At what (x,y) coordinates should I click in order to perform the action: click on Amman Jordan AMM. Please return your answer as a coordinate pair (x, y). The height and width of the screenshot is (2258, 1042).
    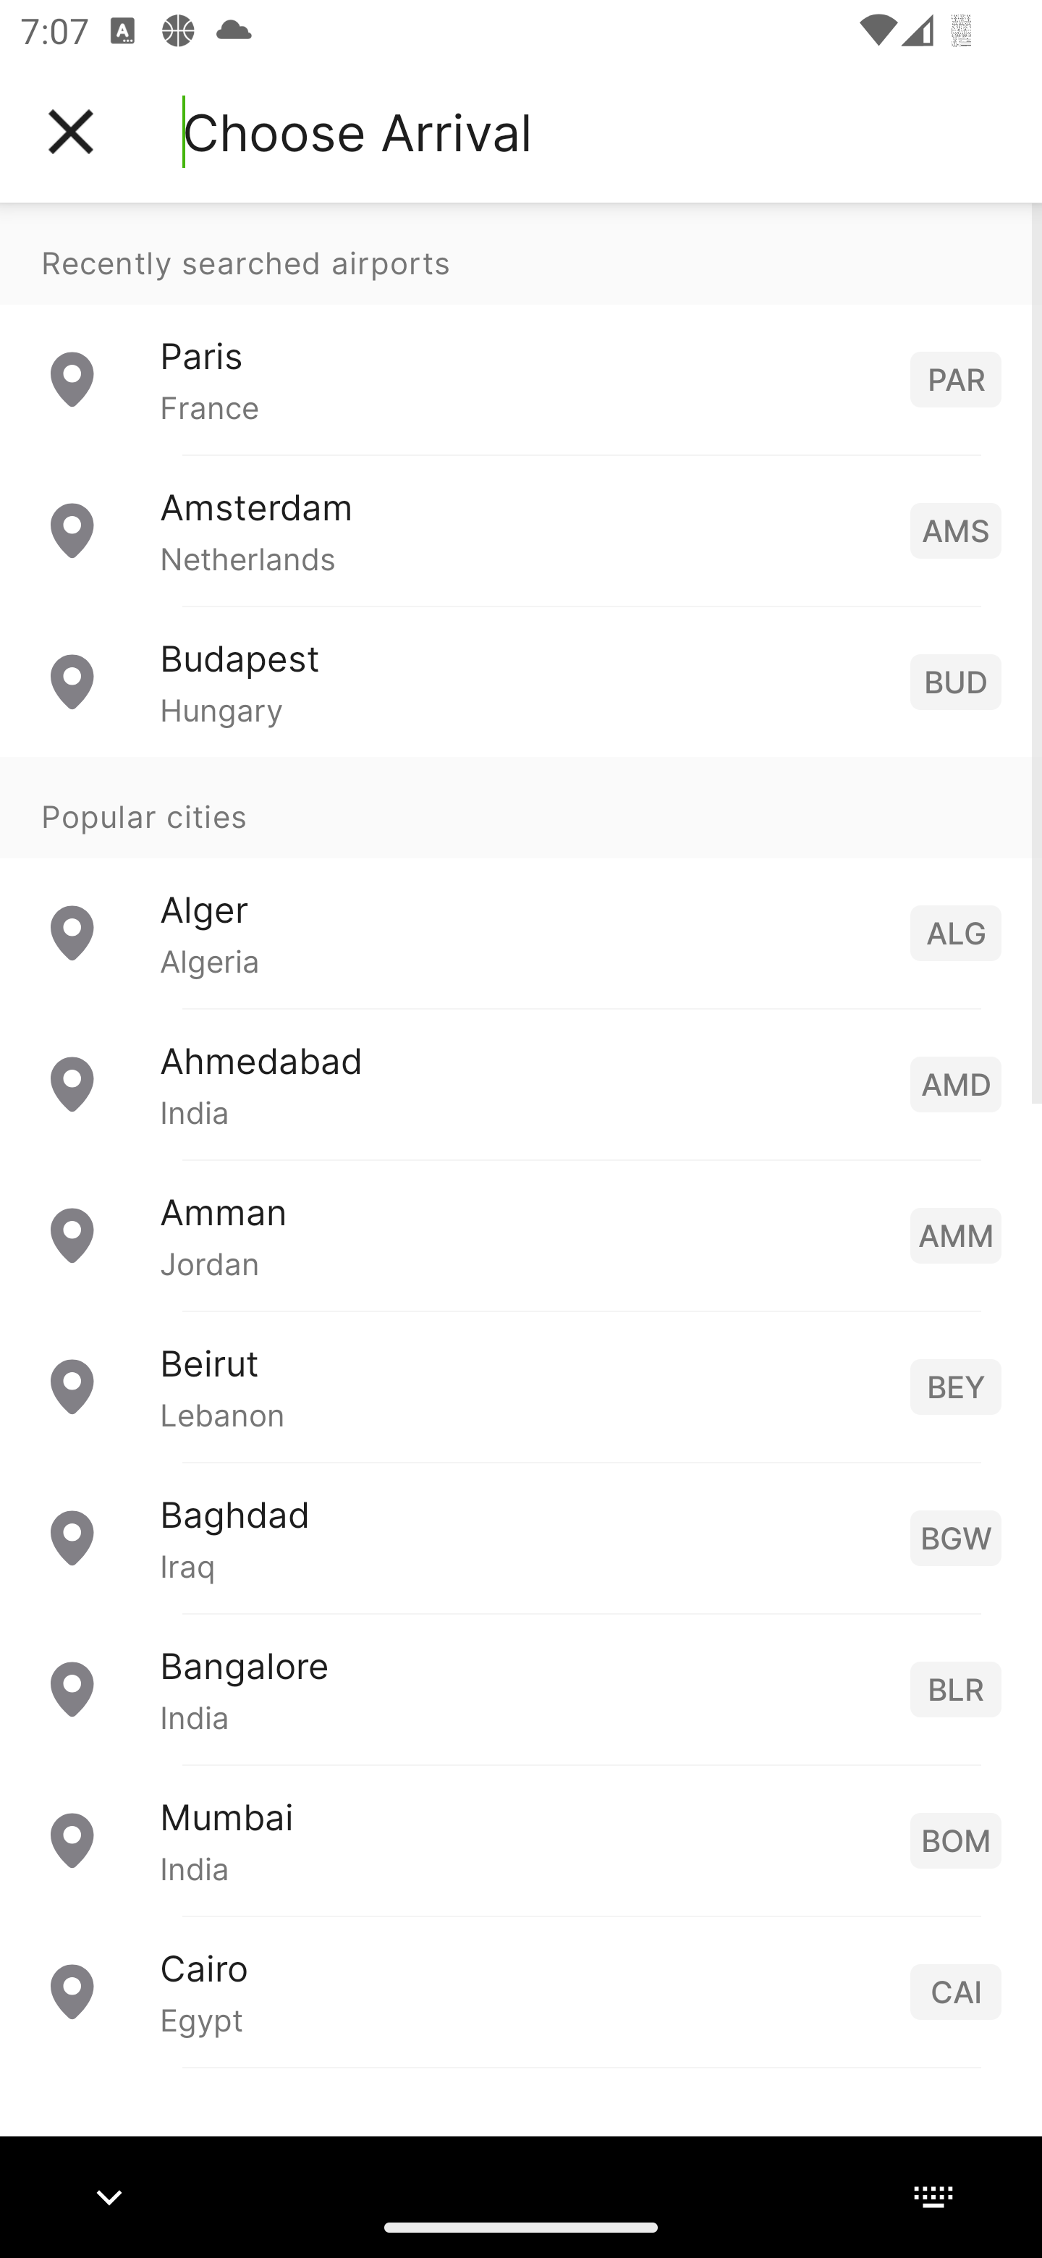
    Looking at the image, I should click on (521, 1233).